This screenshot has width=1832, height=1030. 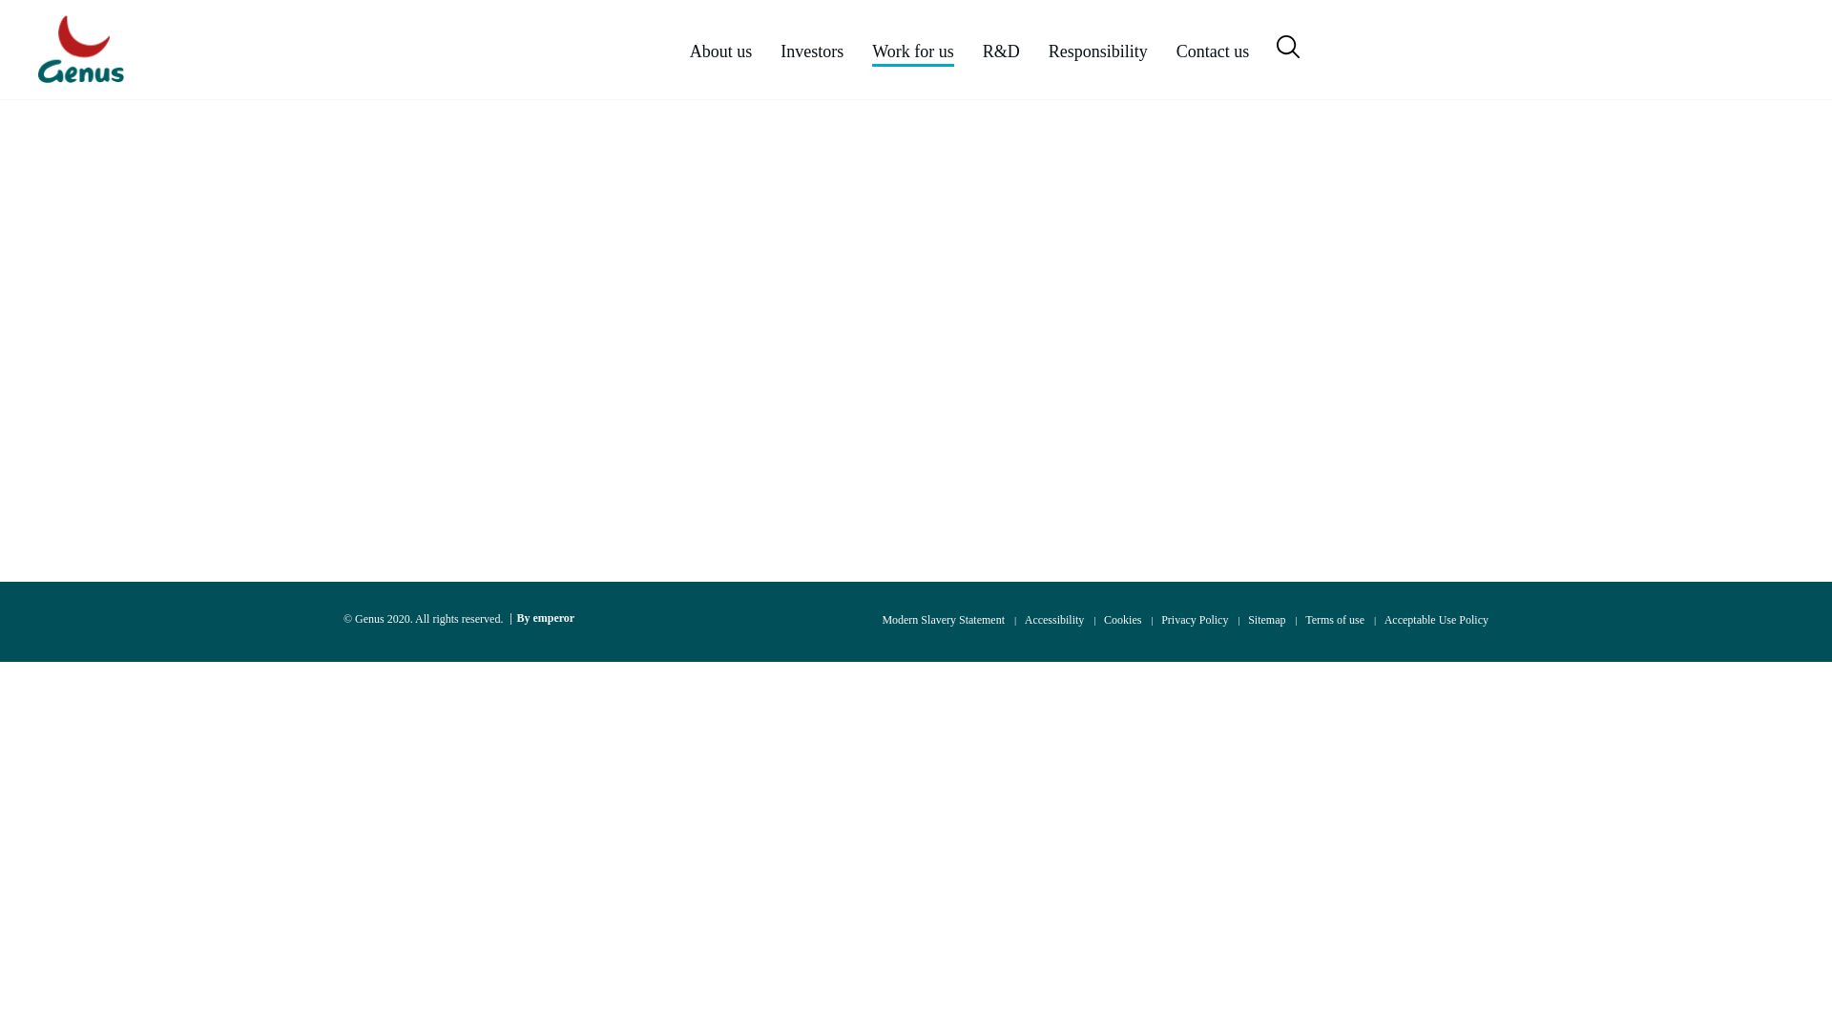 What do you see at coordinates (1097, 51) in the screenshot?
I see `Responsibility` at bounding box center [1097, 51].